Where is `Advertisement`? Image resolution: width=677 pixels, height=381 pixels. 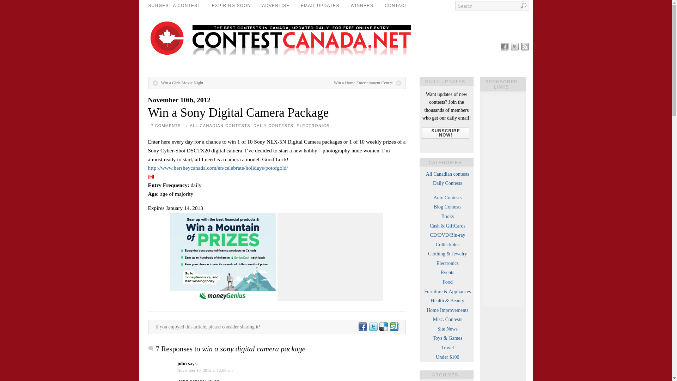 Advertisement is located at coordinates (330, 257).